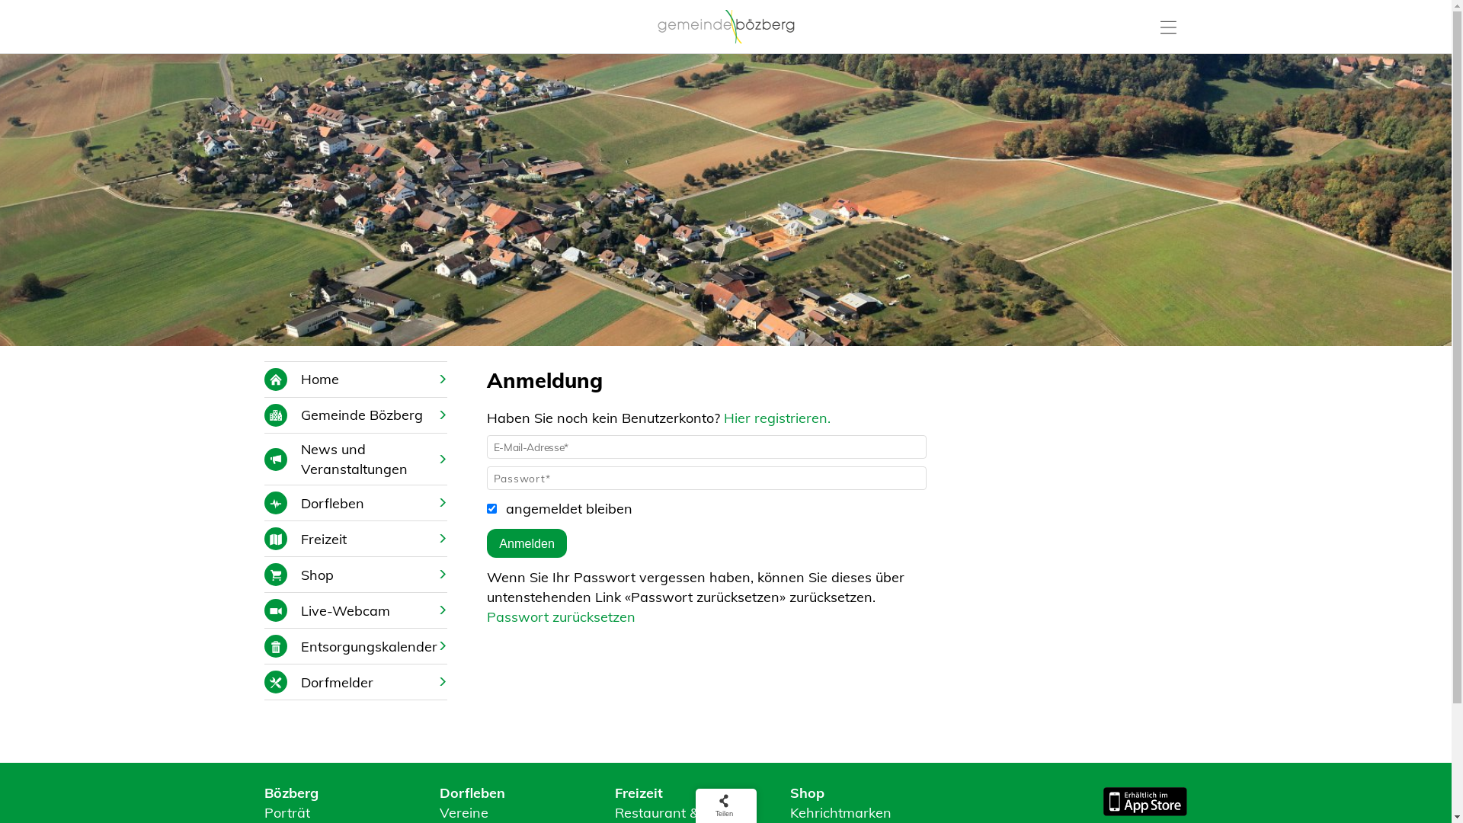 The width and height of the screenshot is (1463, 823). Describe the element at coordinates (356, 610) in the screenshot. I see `Live-Webcam` at that location.